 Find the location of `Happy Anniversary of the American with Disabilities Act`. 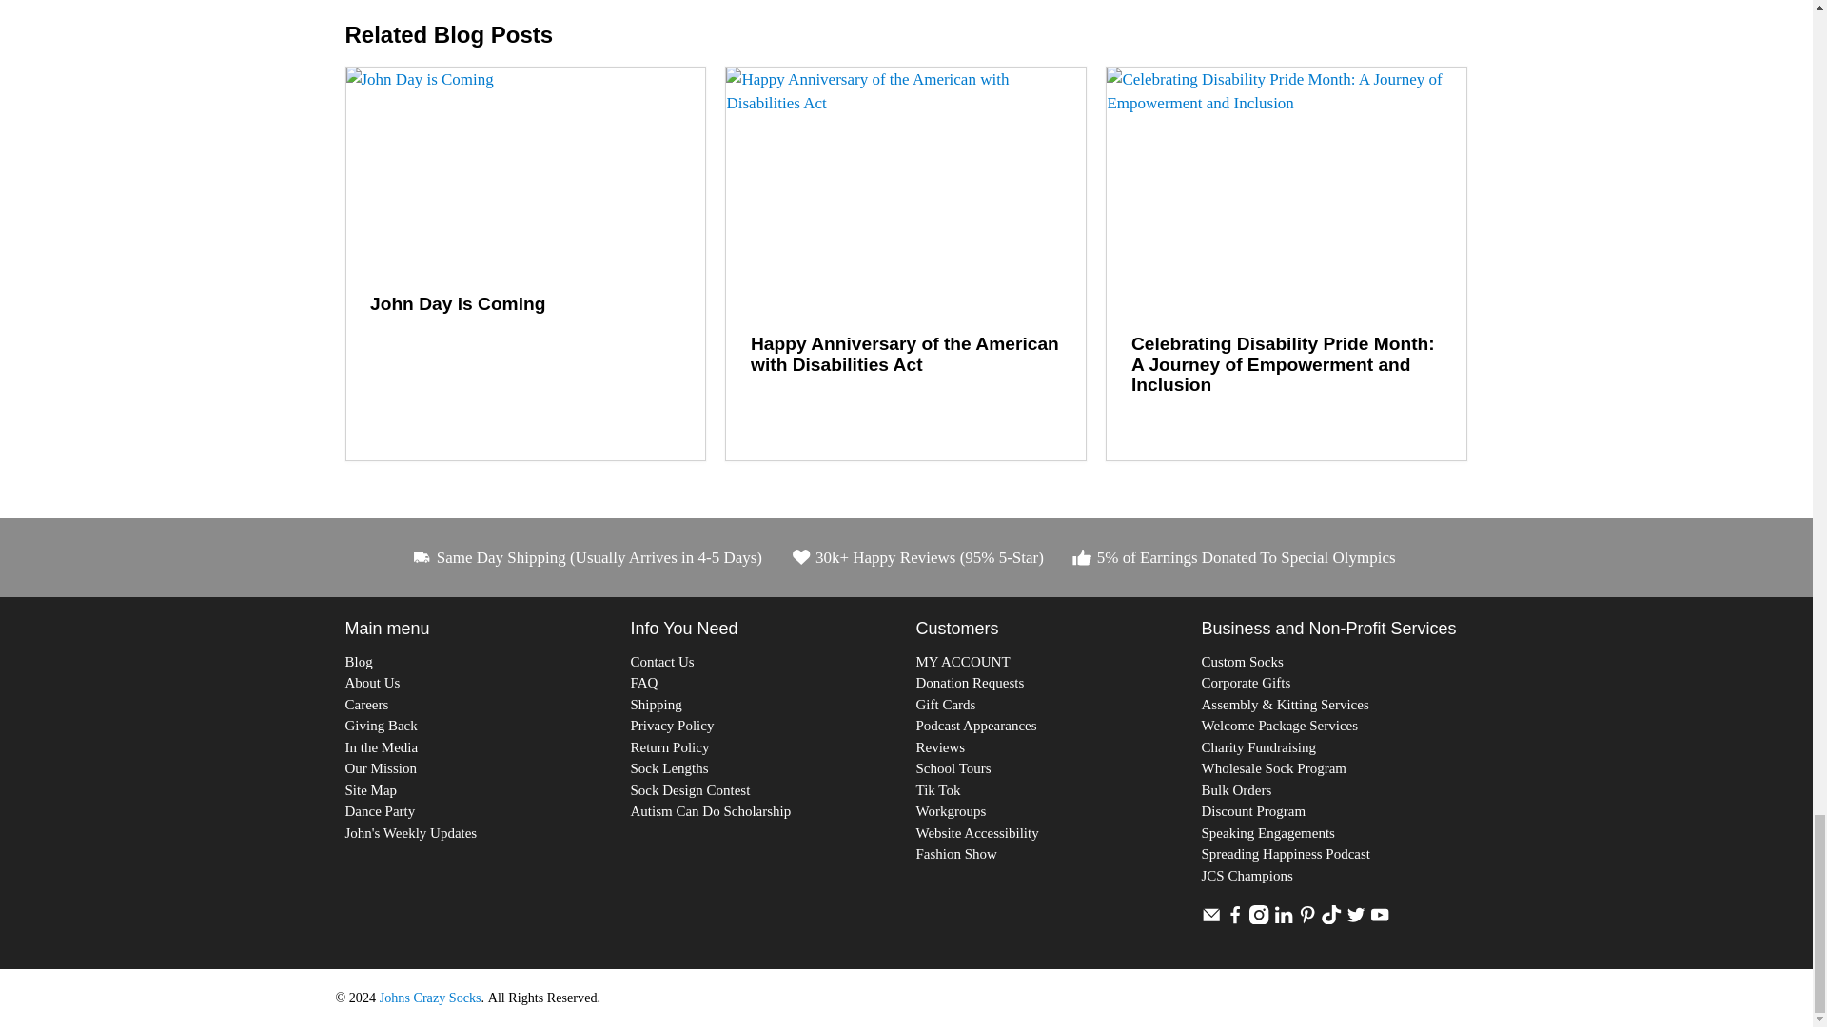

Happy Anniversary of the American with Disabilities Act is located at coordinates (905, 188).